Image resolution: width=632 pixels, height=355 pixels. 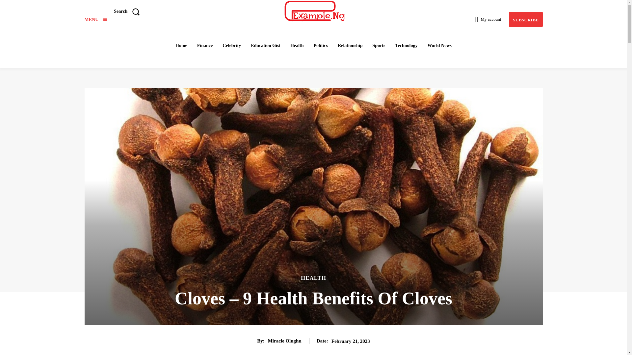 What do you see at coordinates (525, 19) in the screenshot?
I see `SUBSCRIBE` at bounding box center [525, 19].